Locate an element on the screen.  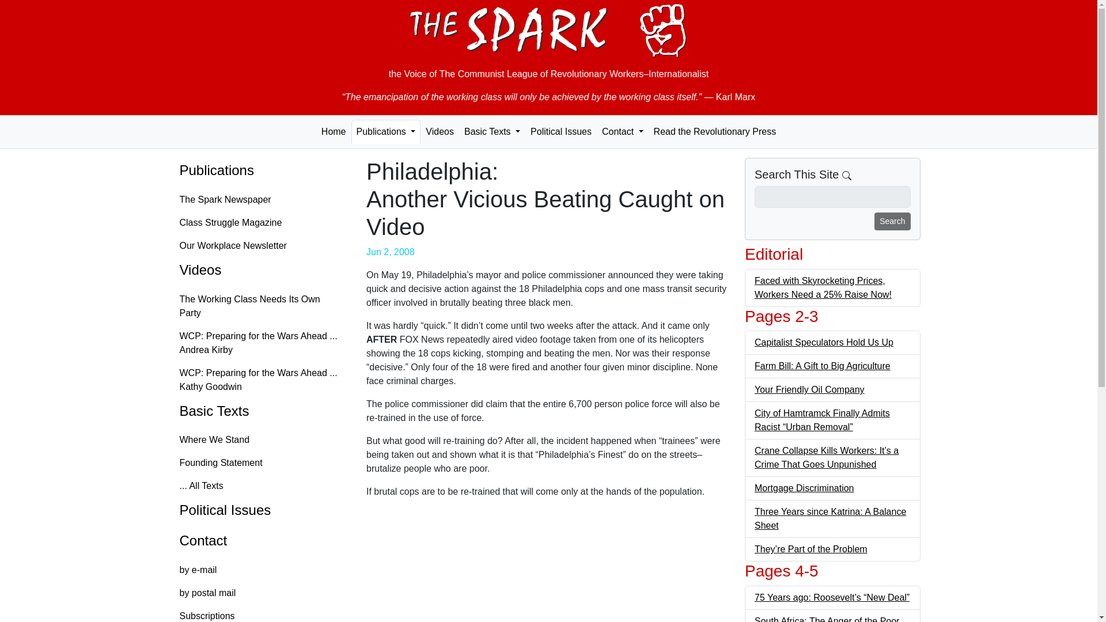
Class Struggle Magazine is located at coordinates (262, 223).